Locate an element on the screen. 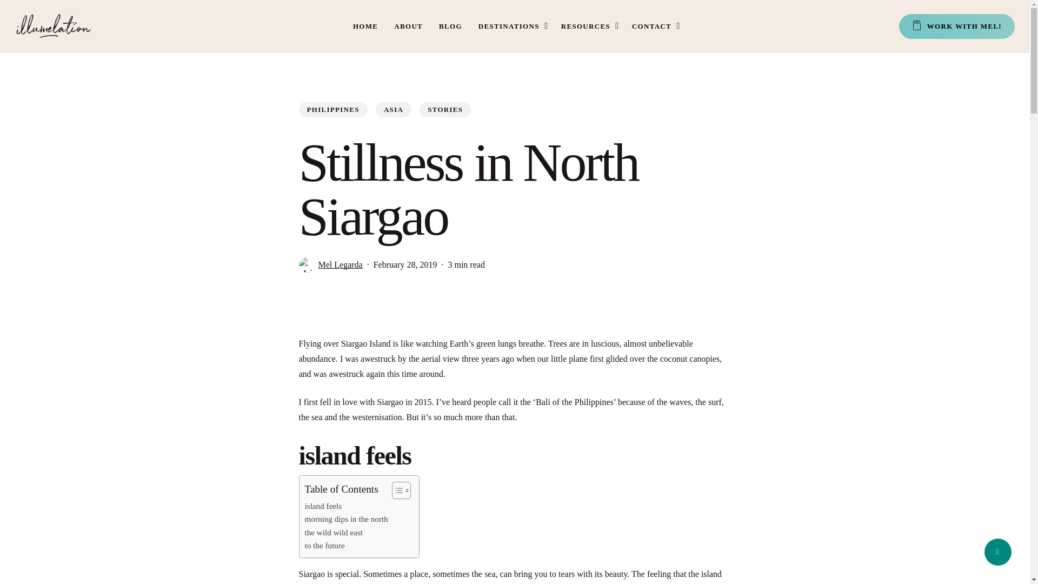 The image size is (1038, 584). ABOUT is located at coordinates (408, 26).